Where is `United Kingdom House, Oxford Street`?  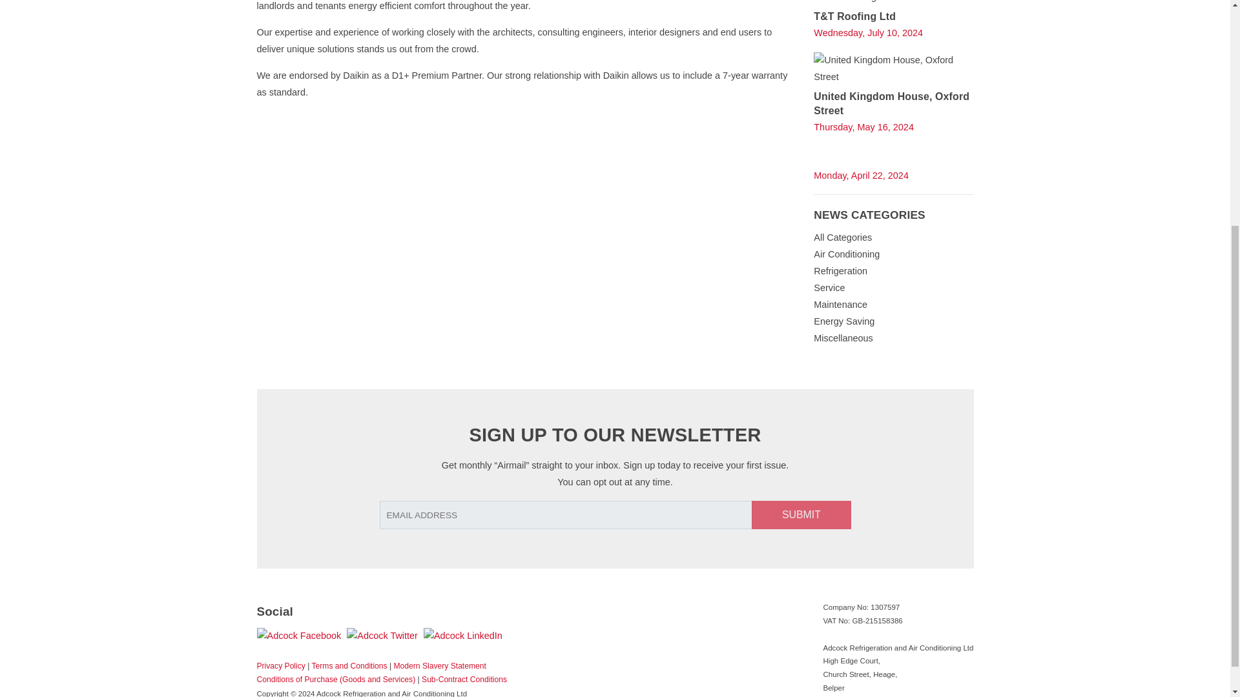
United Kingdom House, Oxford Street is located at coordinates (891, 102).